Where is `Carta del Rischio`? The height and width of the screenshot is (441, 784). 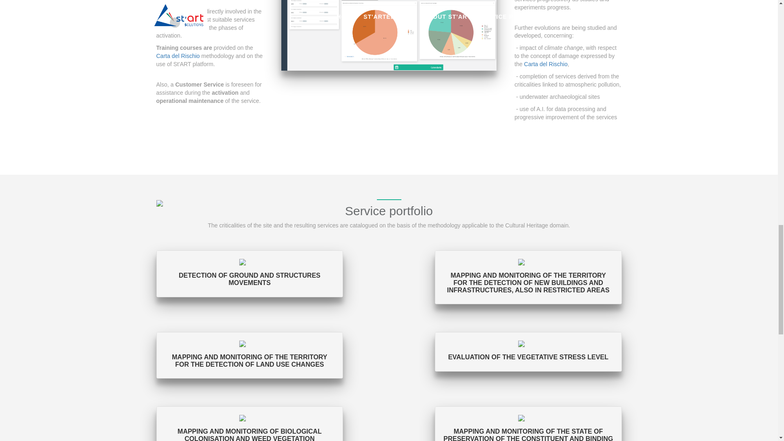
Carta del Rischio is located at coordinates (546, 64).